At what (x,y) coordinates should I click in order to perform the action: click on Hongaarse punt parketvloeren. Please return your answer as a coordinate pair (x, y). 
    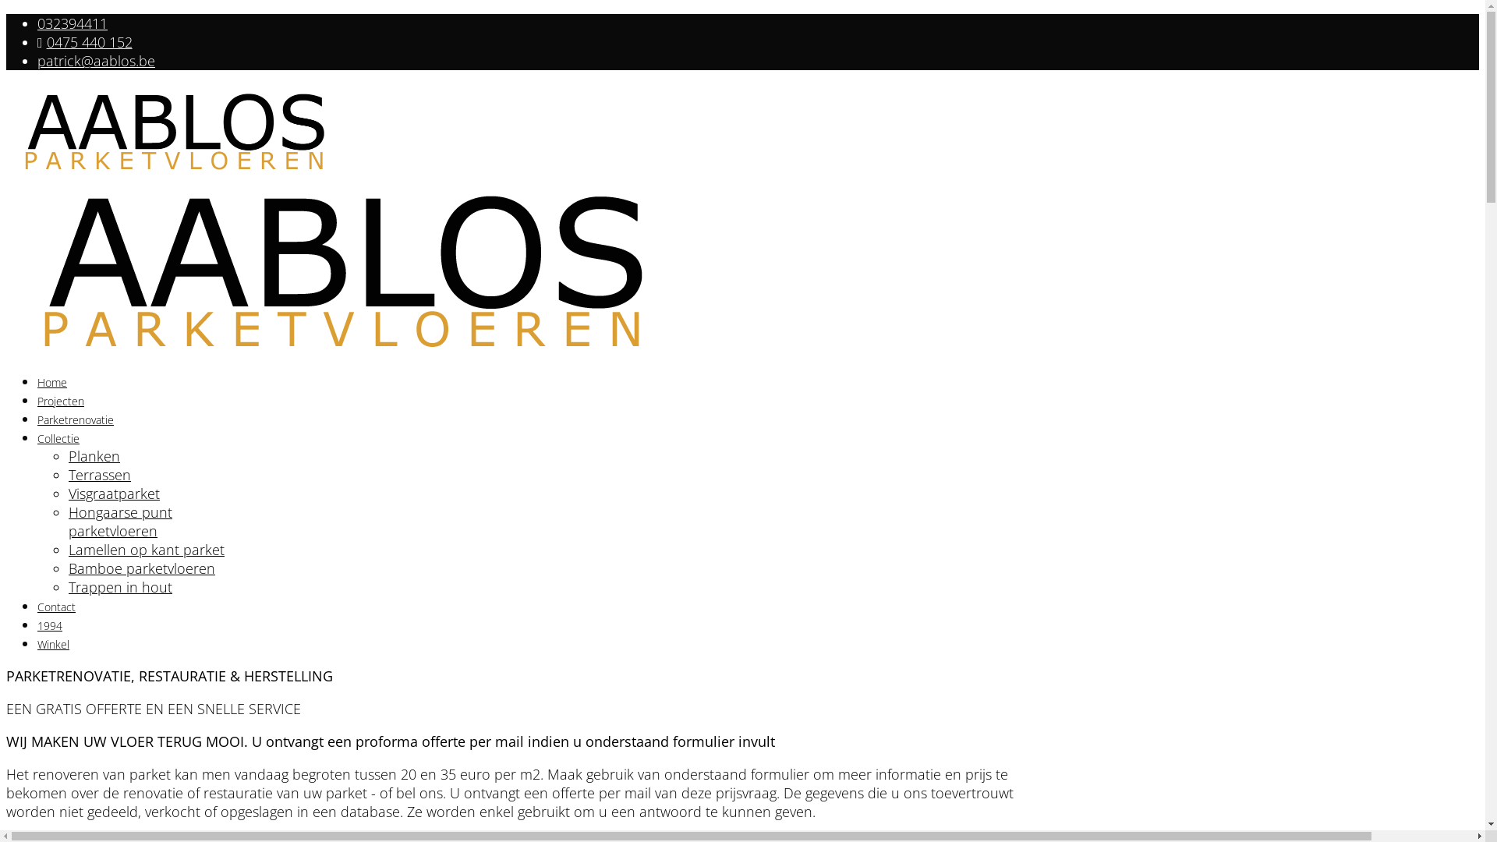
    Looking at the image, I should click on (120, 521).